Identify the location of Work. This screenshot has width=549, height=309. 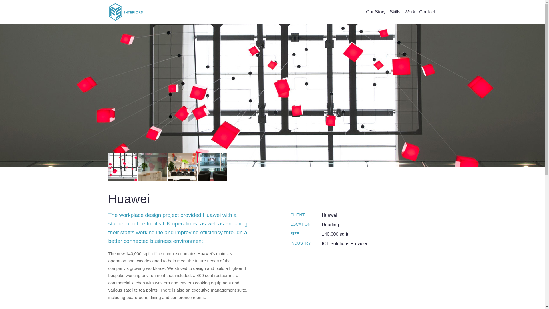
(410, 16).